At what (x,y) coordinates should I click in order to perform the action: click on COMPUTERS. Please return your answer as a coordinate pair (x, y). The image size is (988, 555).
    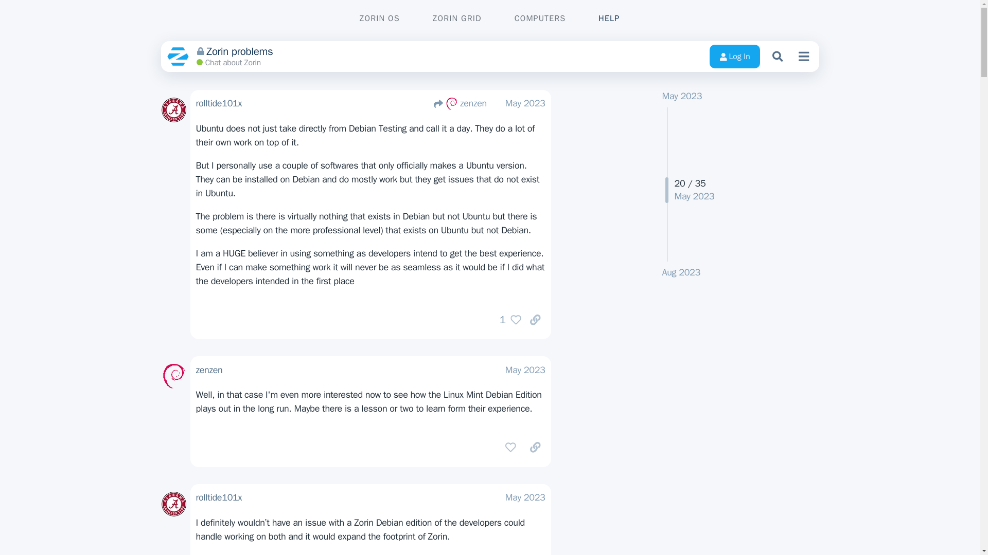
    Looking at the image, I should click on (540, 18).